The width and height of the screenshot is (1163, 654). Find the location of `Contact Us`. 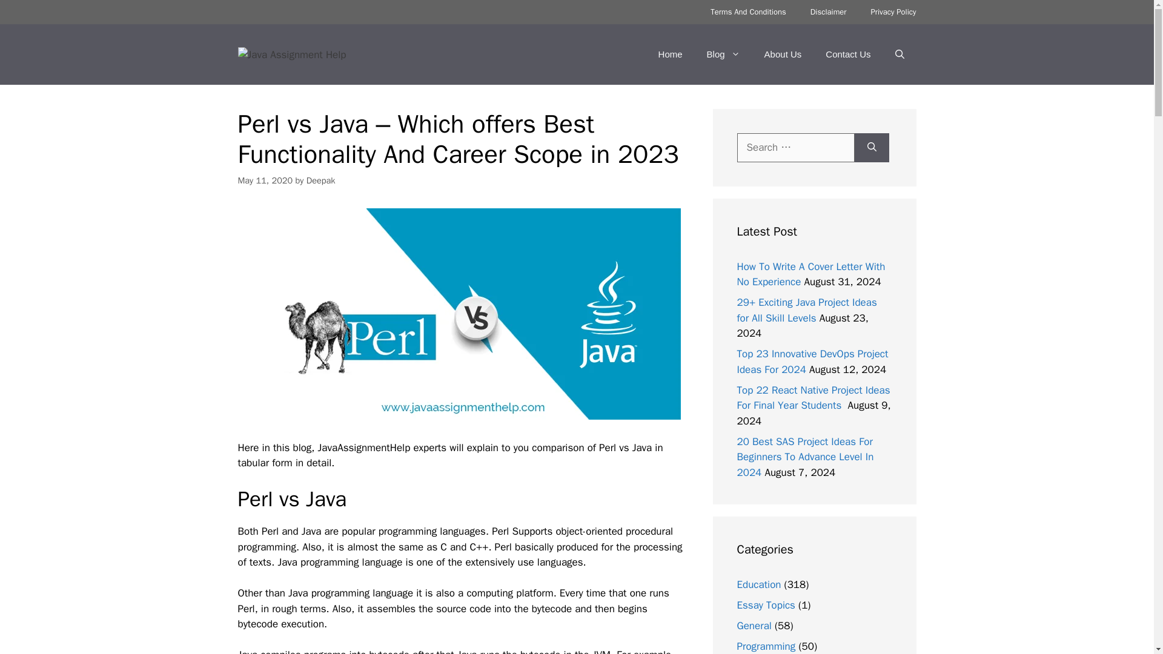

Contact Us is located at coordinates (848, 54).